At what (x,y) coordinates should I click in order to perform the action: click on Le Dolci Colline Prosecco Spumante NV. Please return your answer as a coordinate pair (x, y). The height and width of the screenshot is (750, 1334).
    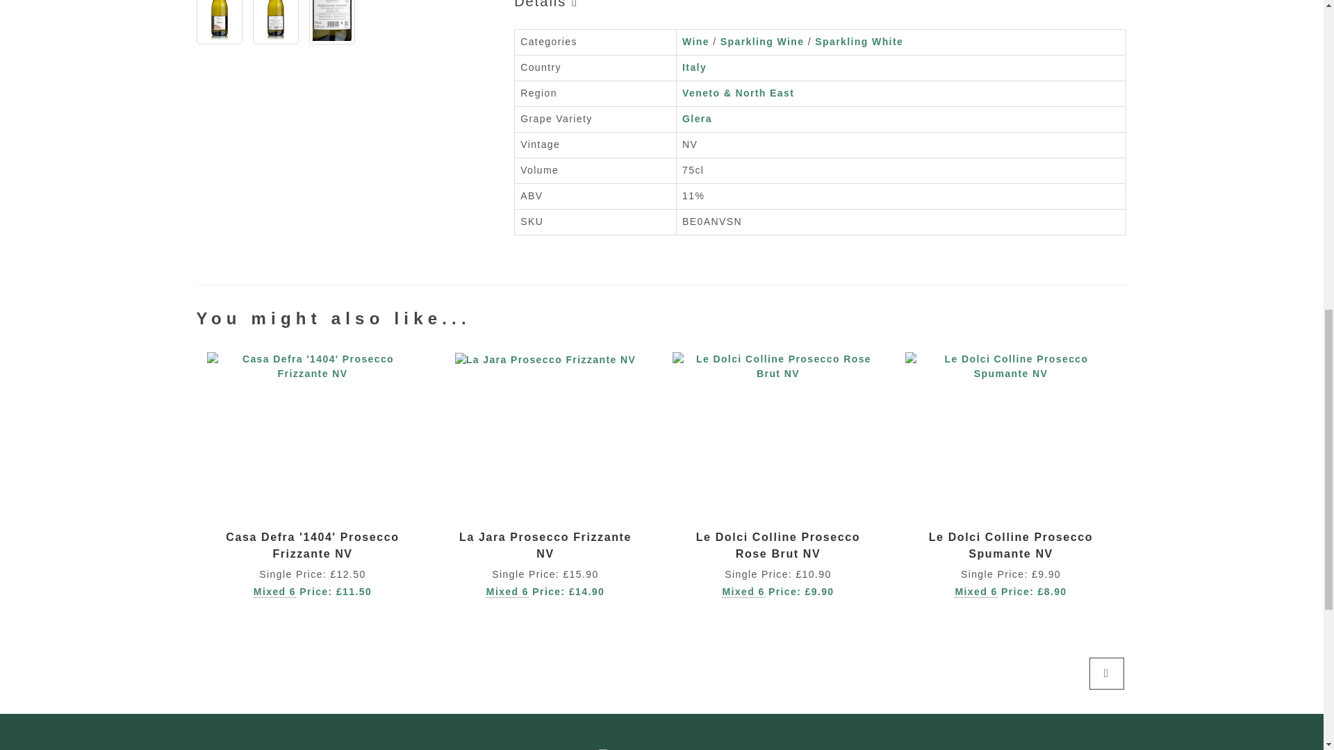
    Looking at the image, I should click on (1011, 544).